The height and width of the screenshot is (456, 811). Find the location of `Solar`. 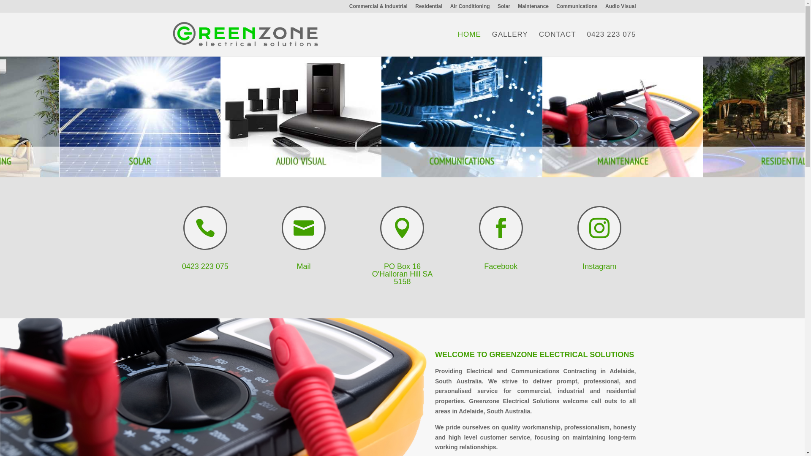

Solar is located at coordinates (504, 8).